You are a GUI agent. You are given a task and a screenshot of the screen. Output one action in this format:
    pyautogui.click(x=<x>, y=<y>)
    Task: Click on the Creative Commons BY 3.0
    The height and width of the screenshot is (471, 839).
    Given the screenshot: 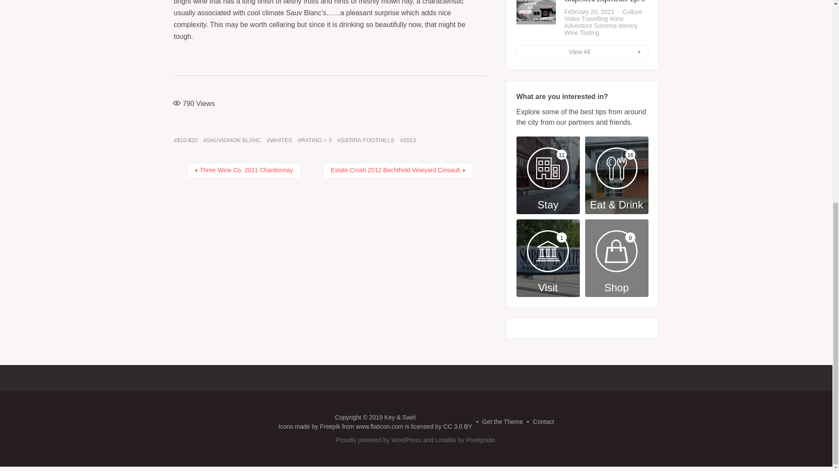 What is the action you would take?
    pyautogui.click(x=458, y=427)
    